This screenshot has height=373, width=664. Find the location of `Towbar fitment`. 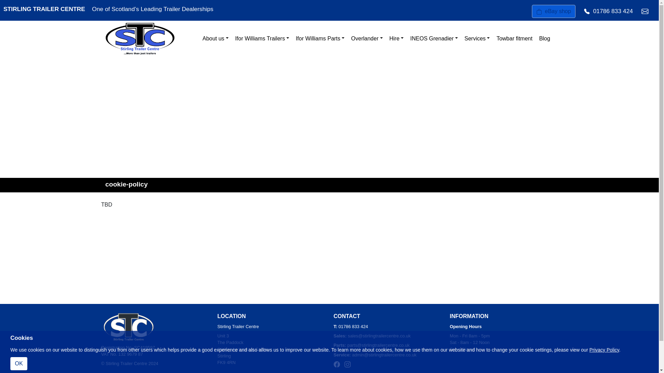

Towbar fitment is located at coordinates (515, 39).